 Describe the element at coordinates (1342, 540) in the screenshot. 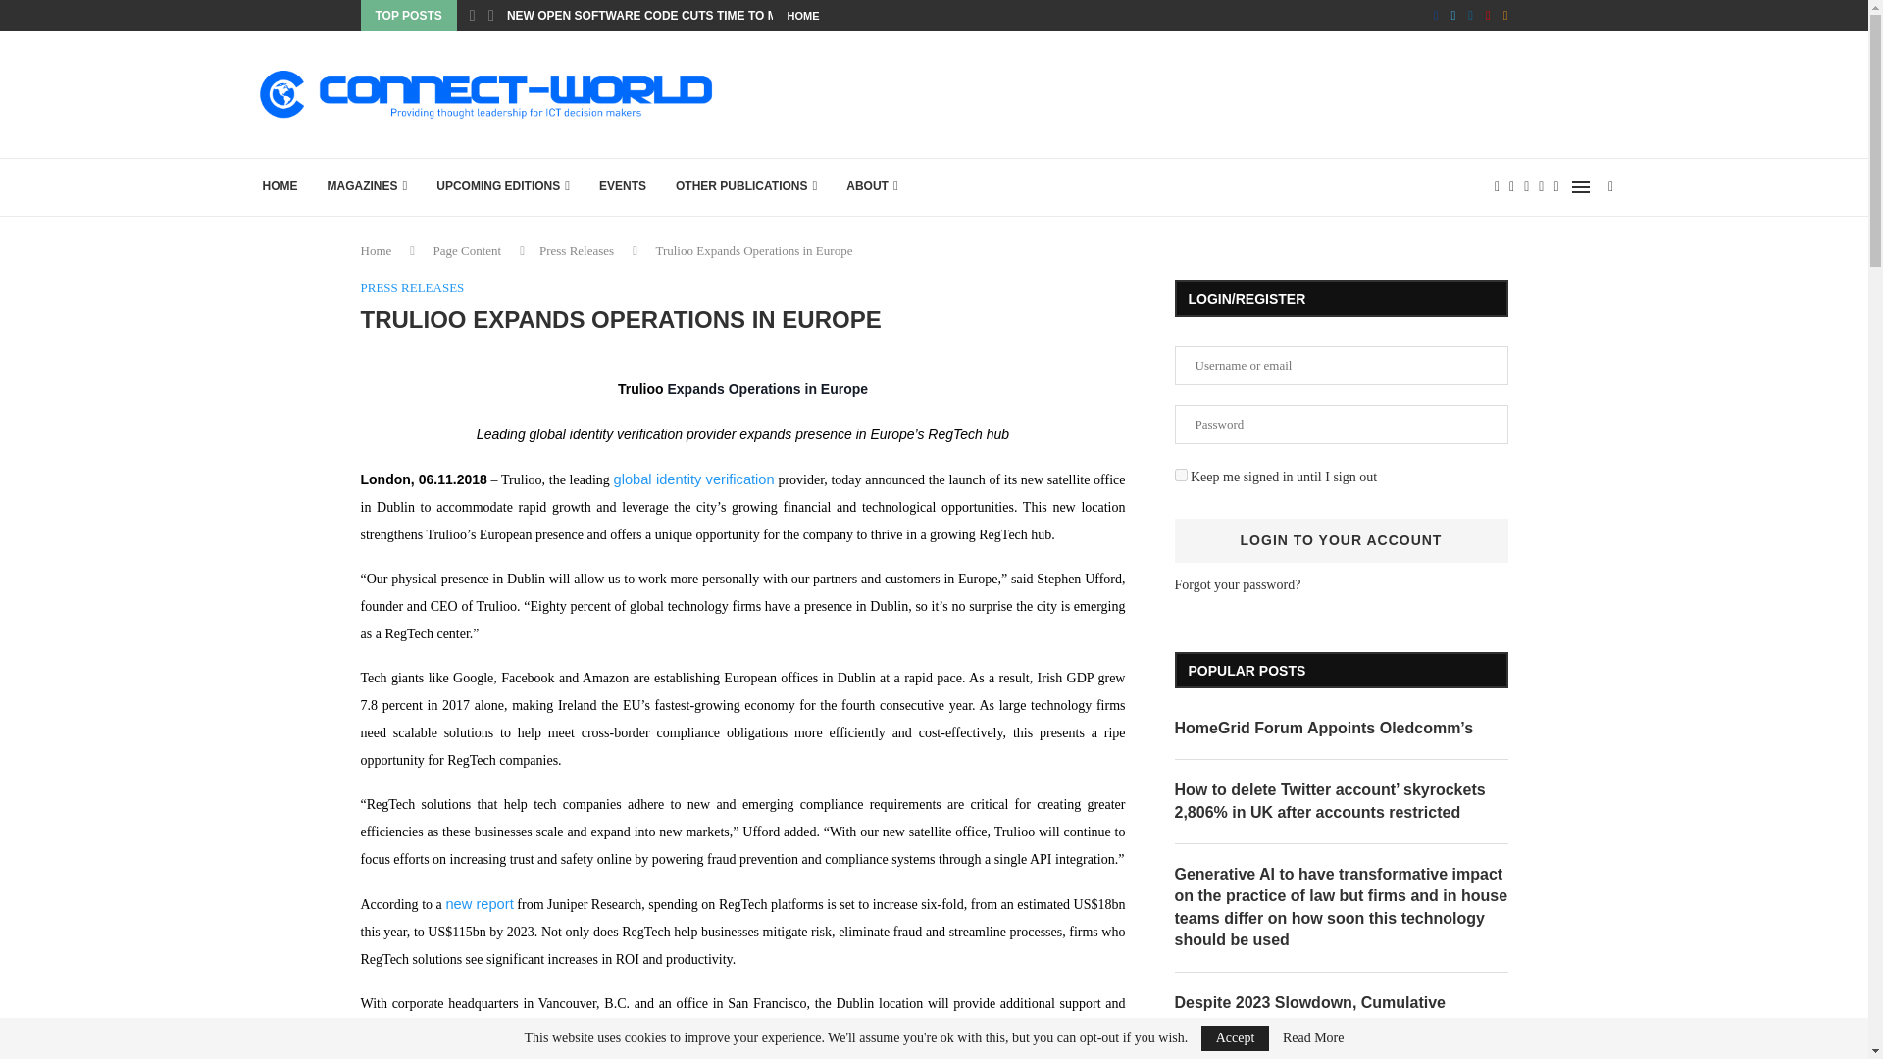

I see `Login to your account` at that location.